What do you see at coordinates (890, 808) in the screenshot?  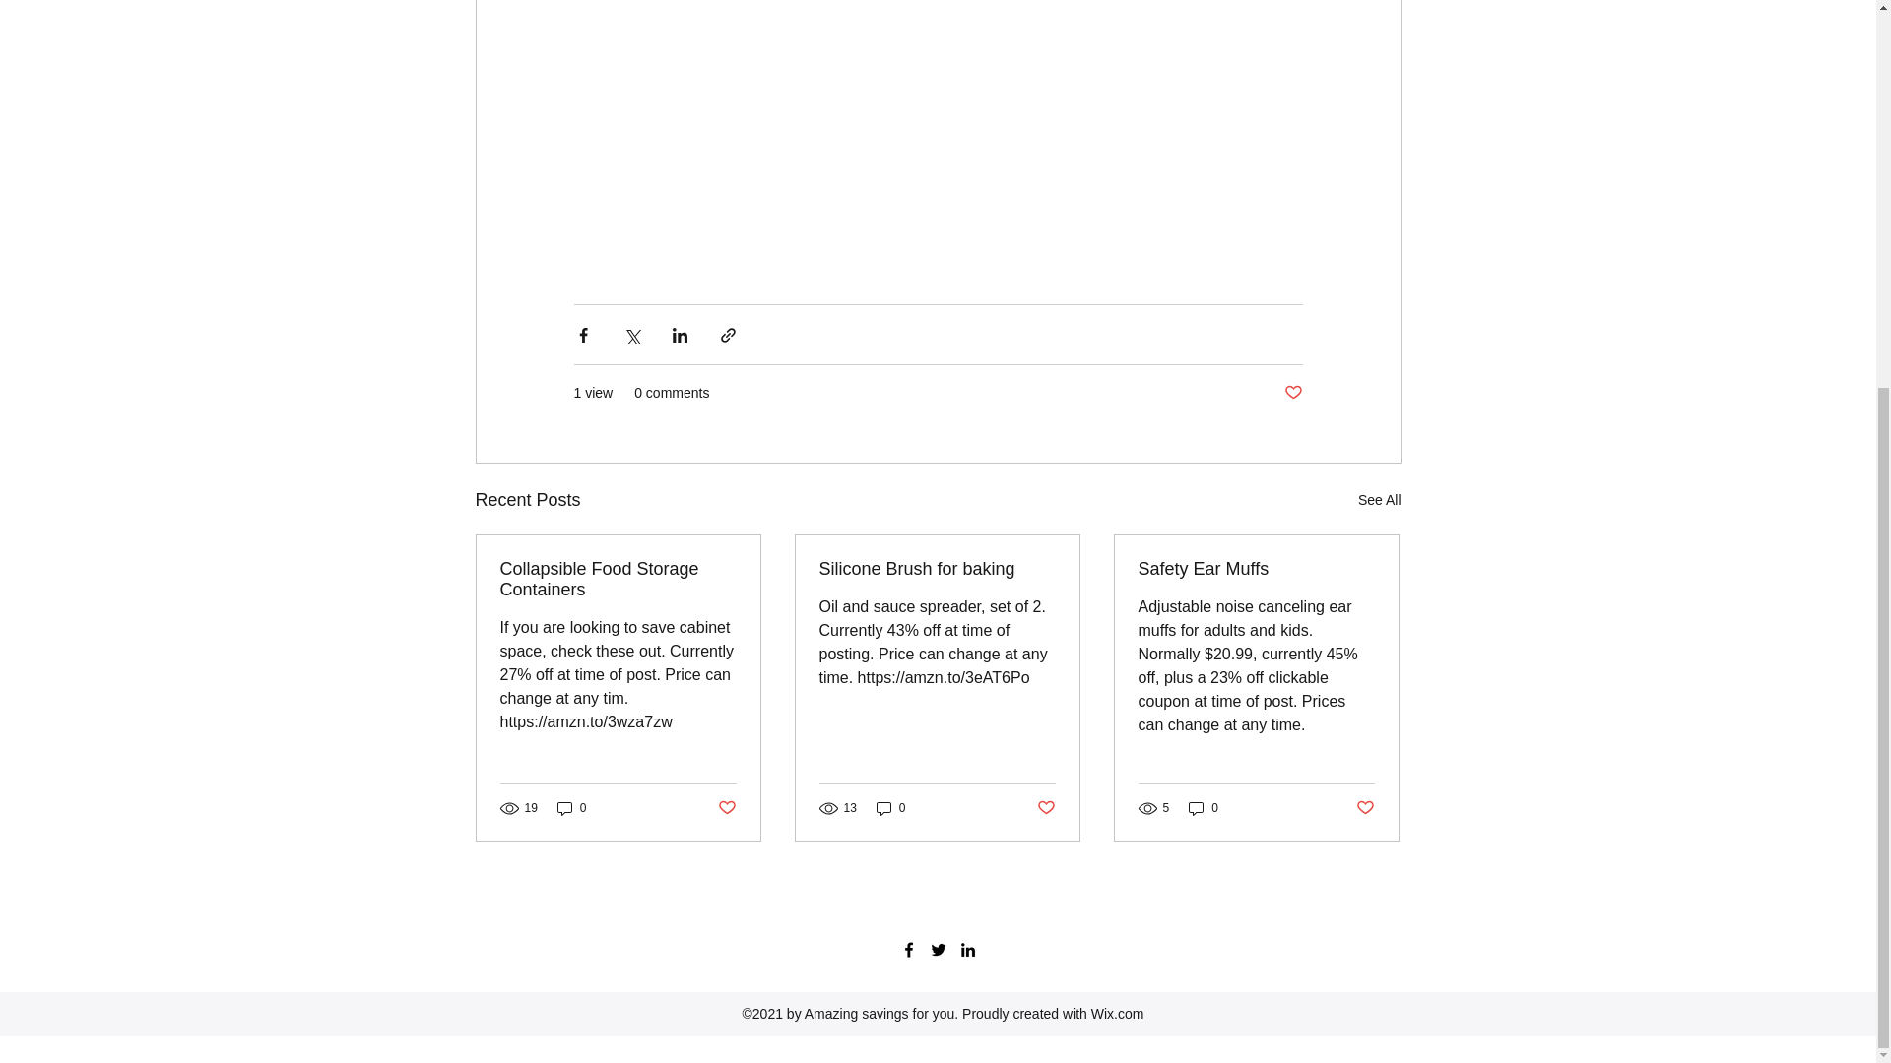 I see `0` at bounding box center [890, 808].